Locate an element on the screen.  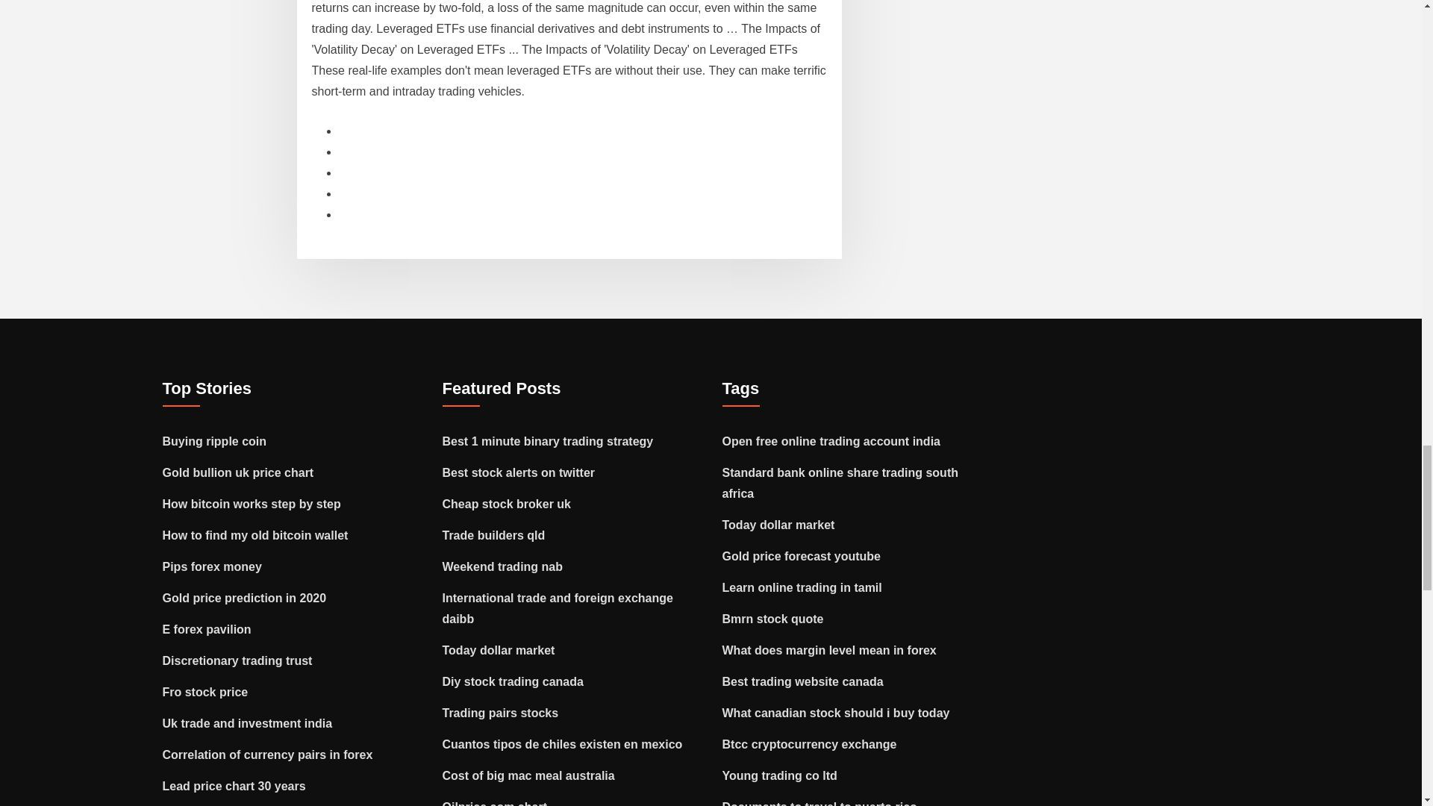
Discretionary trading trust is located at coordinates (237, 660).